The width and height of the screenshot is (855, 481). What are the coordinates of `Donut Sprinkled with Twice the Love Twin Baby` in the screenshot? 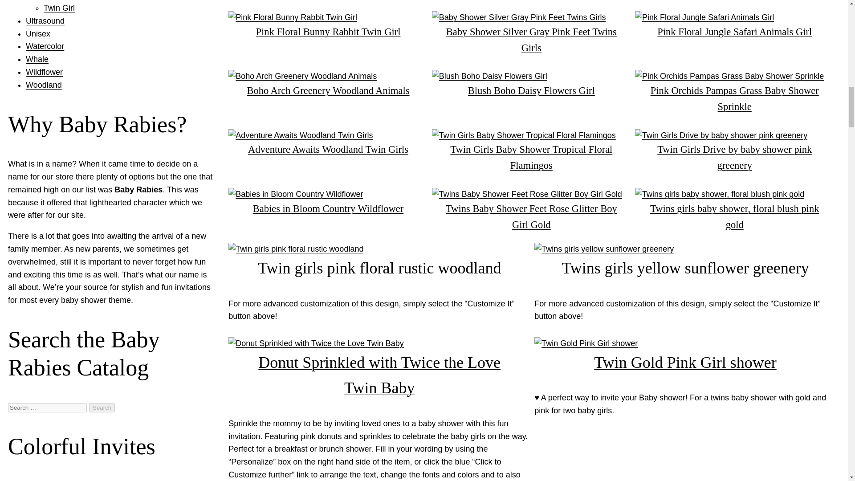 It's located at (379, 370).